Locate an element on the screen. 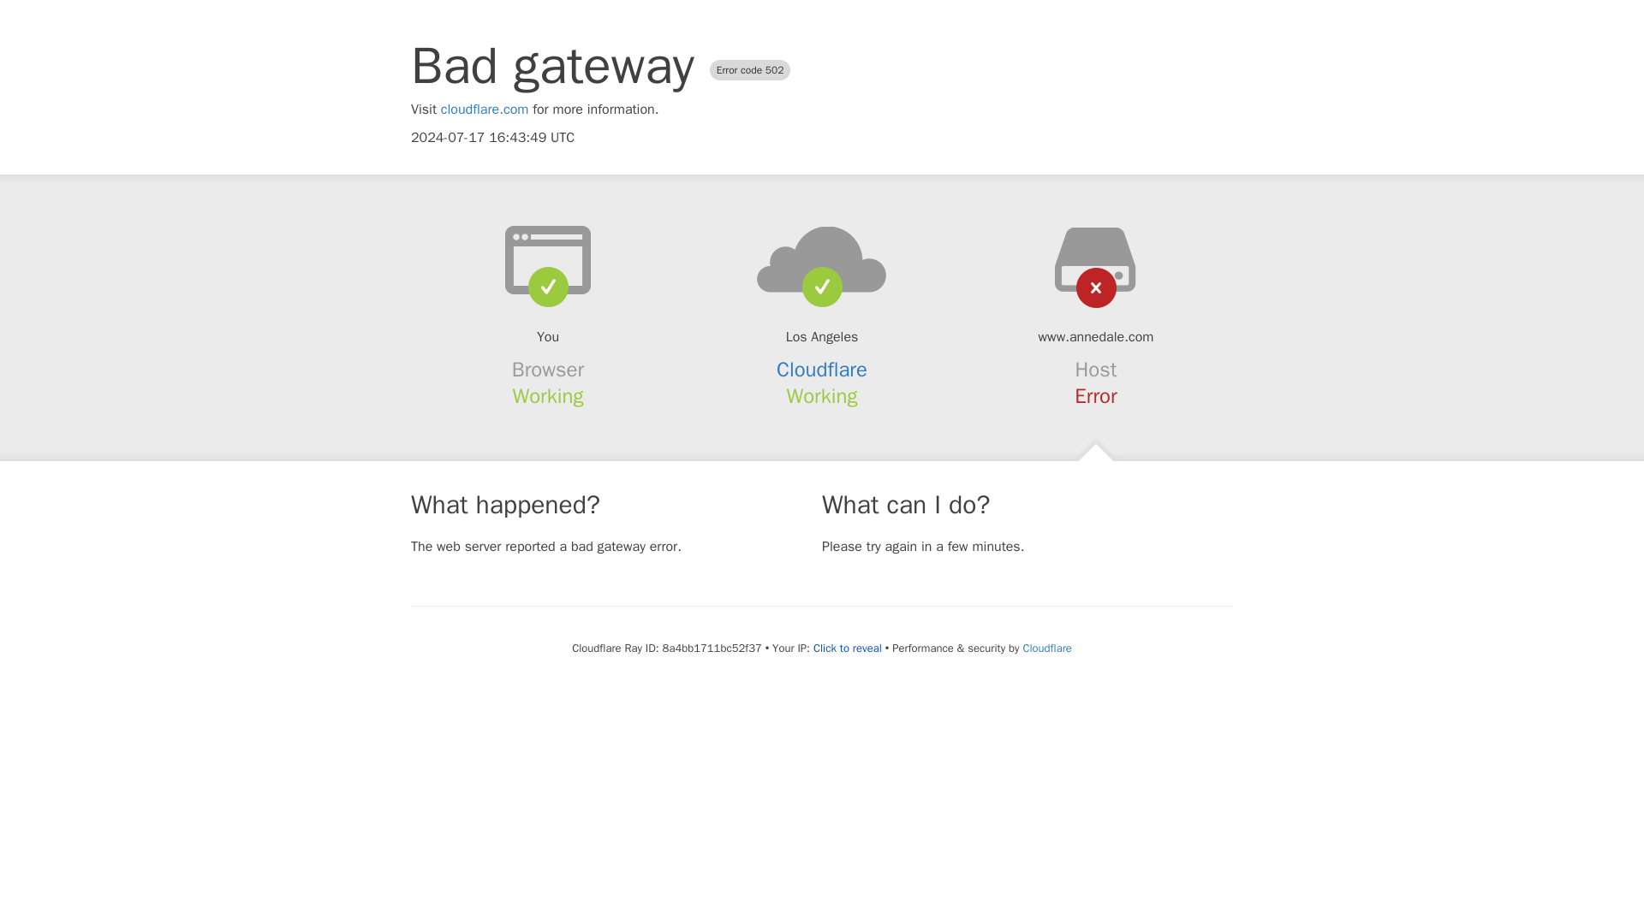 The image size is (1644, 924). Cloudflare is located at coordinates (1046, 648).